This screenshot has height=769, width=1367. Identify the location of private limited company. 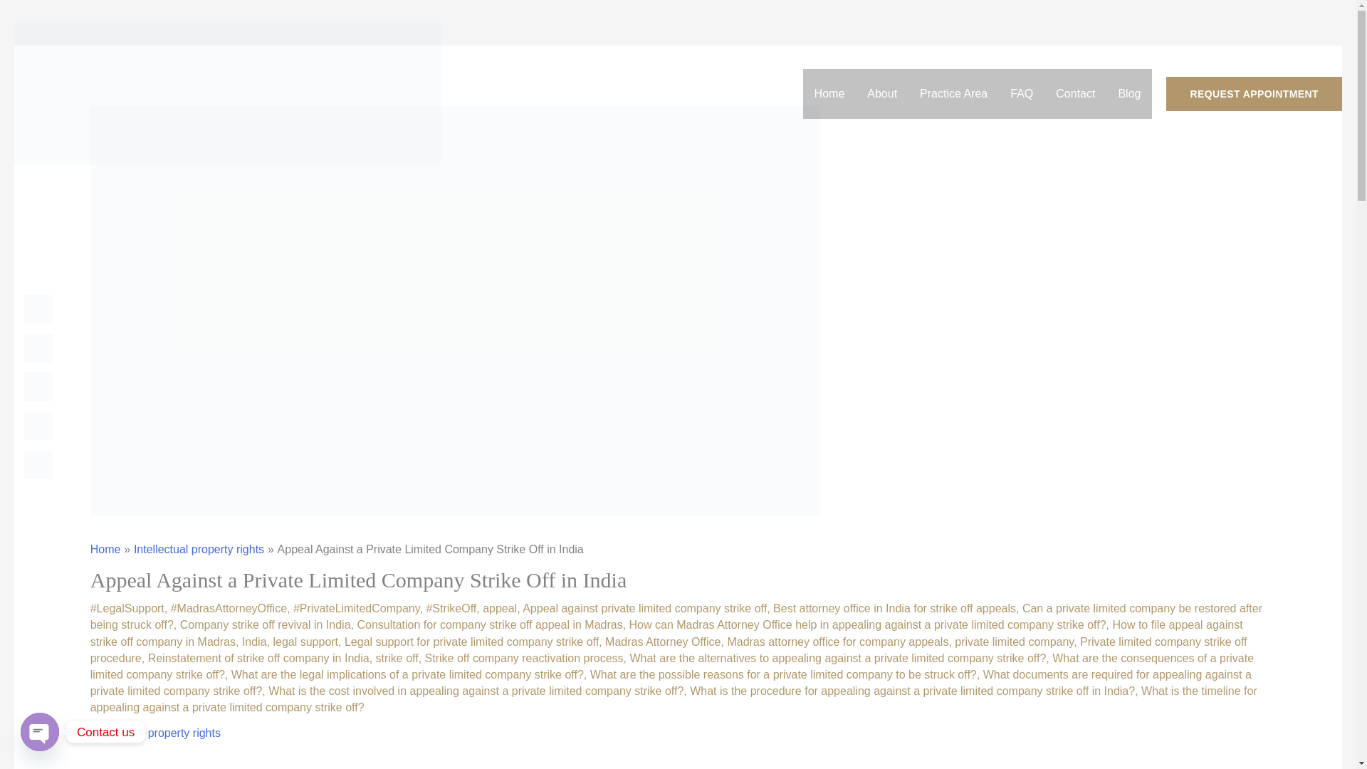
(1014, 642).